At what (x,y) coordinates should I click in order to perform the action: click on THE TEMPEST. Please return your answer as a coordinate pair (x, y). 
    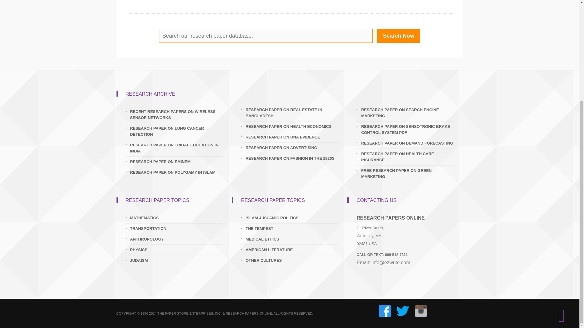
    Looking at the image, I should click on (291, 228).